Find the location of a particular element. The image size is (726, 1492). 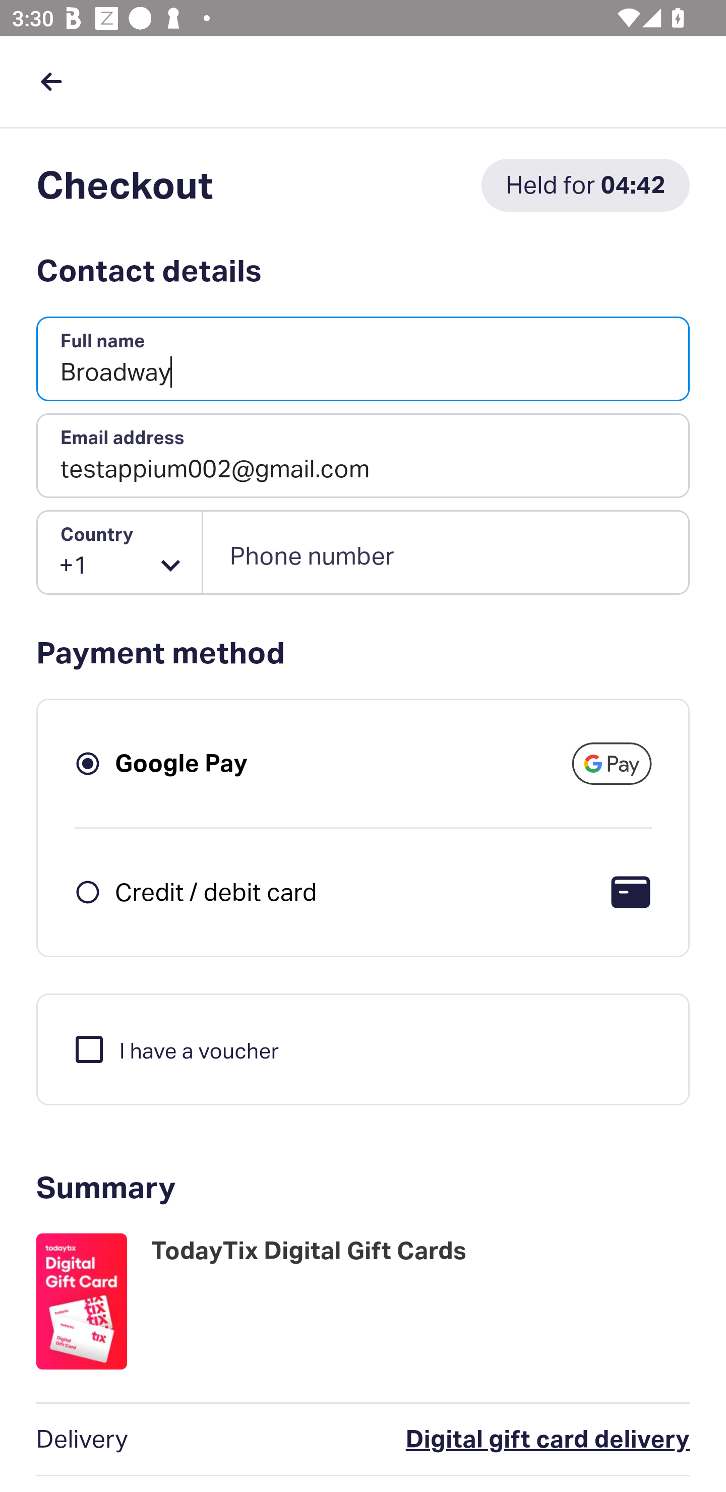

  +1 is located at coordinates (120, 552).